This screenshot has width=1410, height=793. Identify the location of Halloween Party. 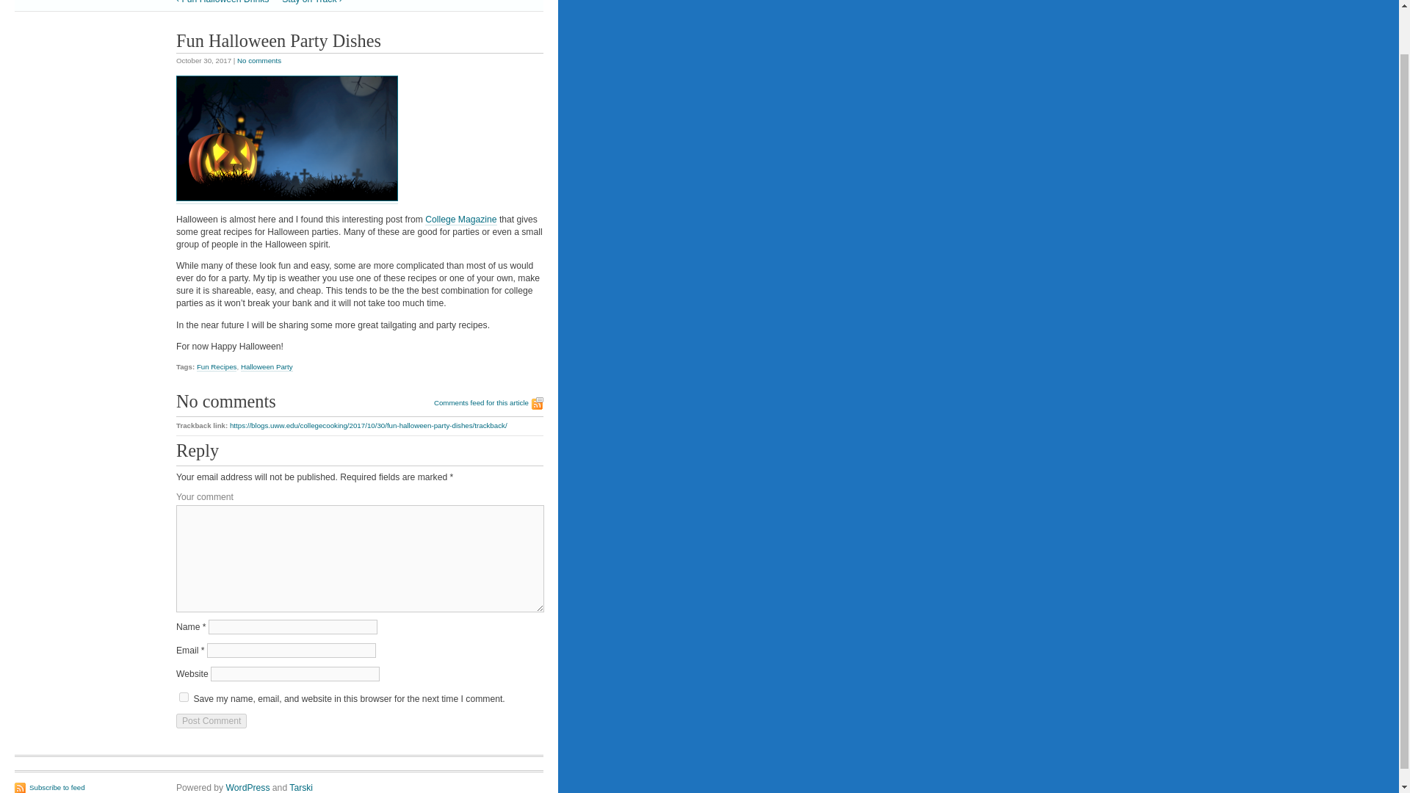
(267, 367).